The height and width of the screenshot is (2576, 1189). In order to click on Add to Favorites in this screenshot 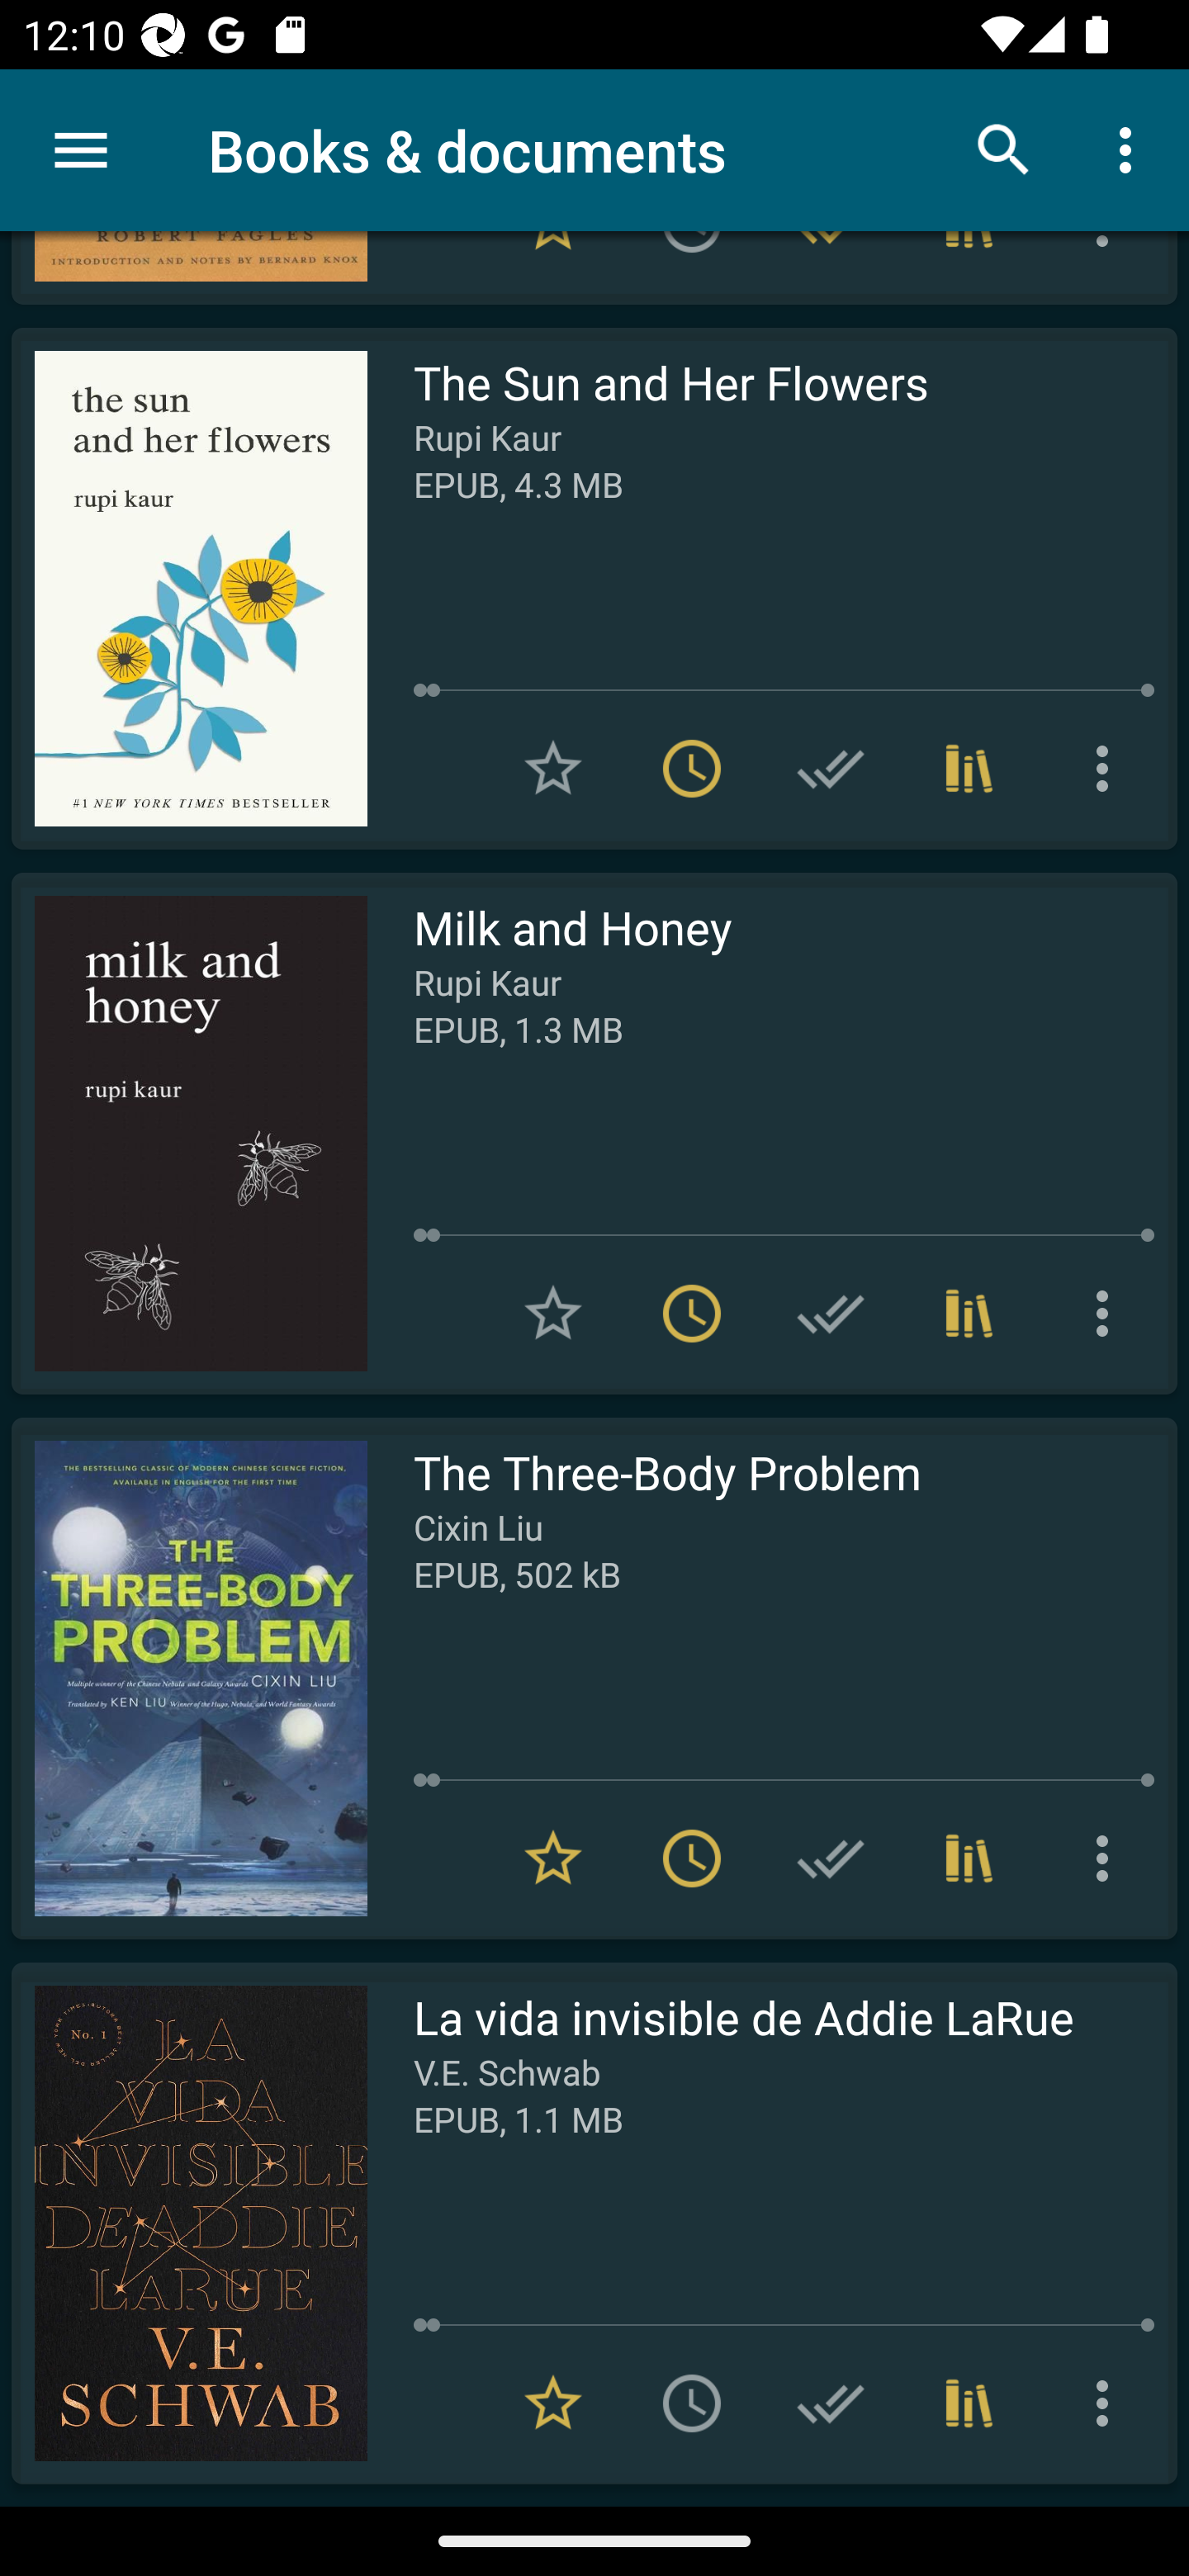, I will do `click(553, 768)`.